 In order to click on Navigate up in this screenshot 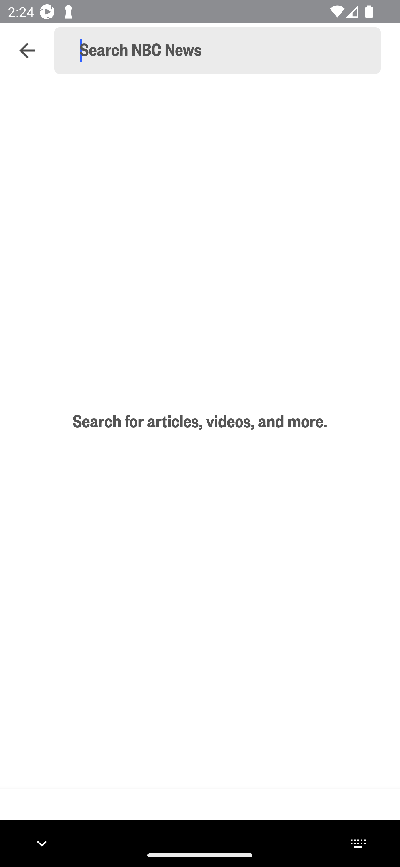, I will do `click(27, 51)`.